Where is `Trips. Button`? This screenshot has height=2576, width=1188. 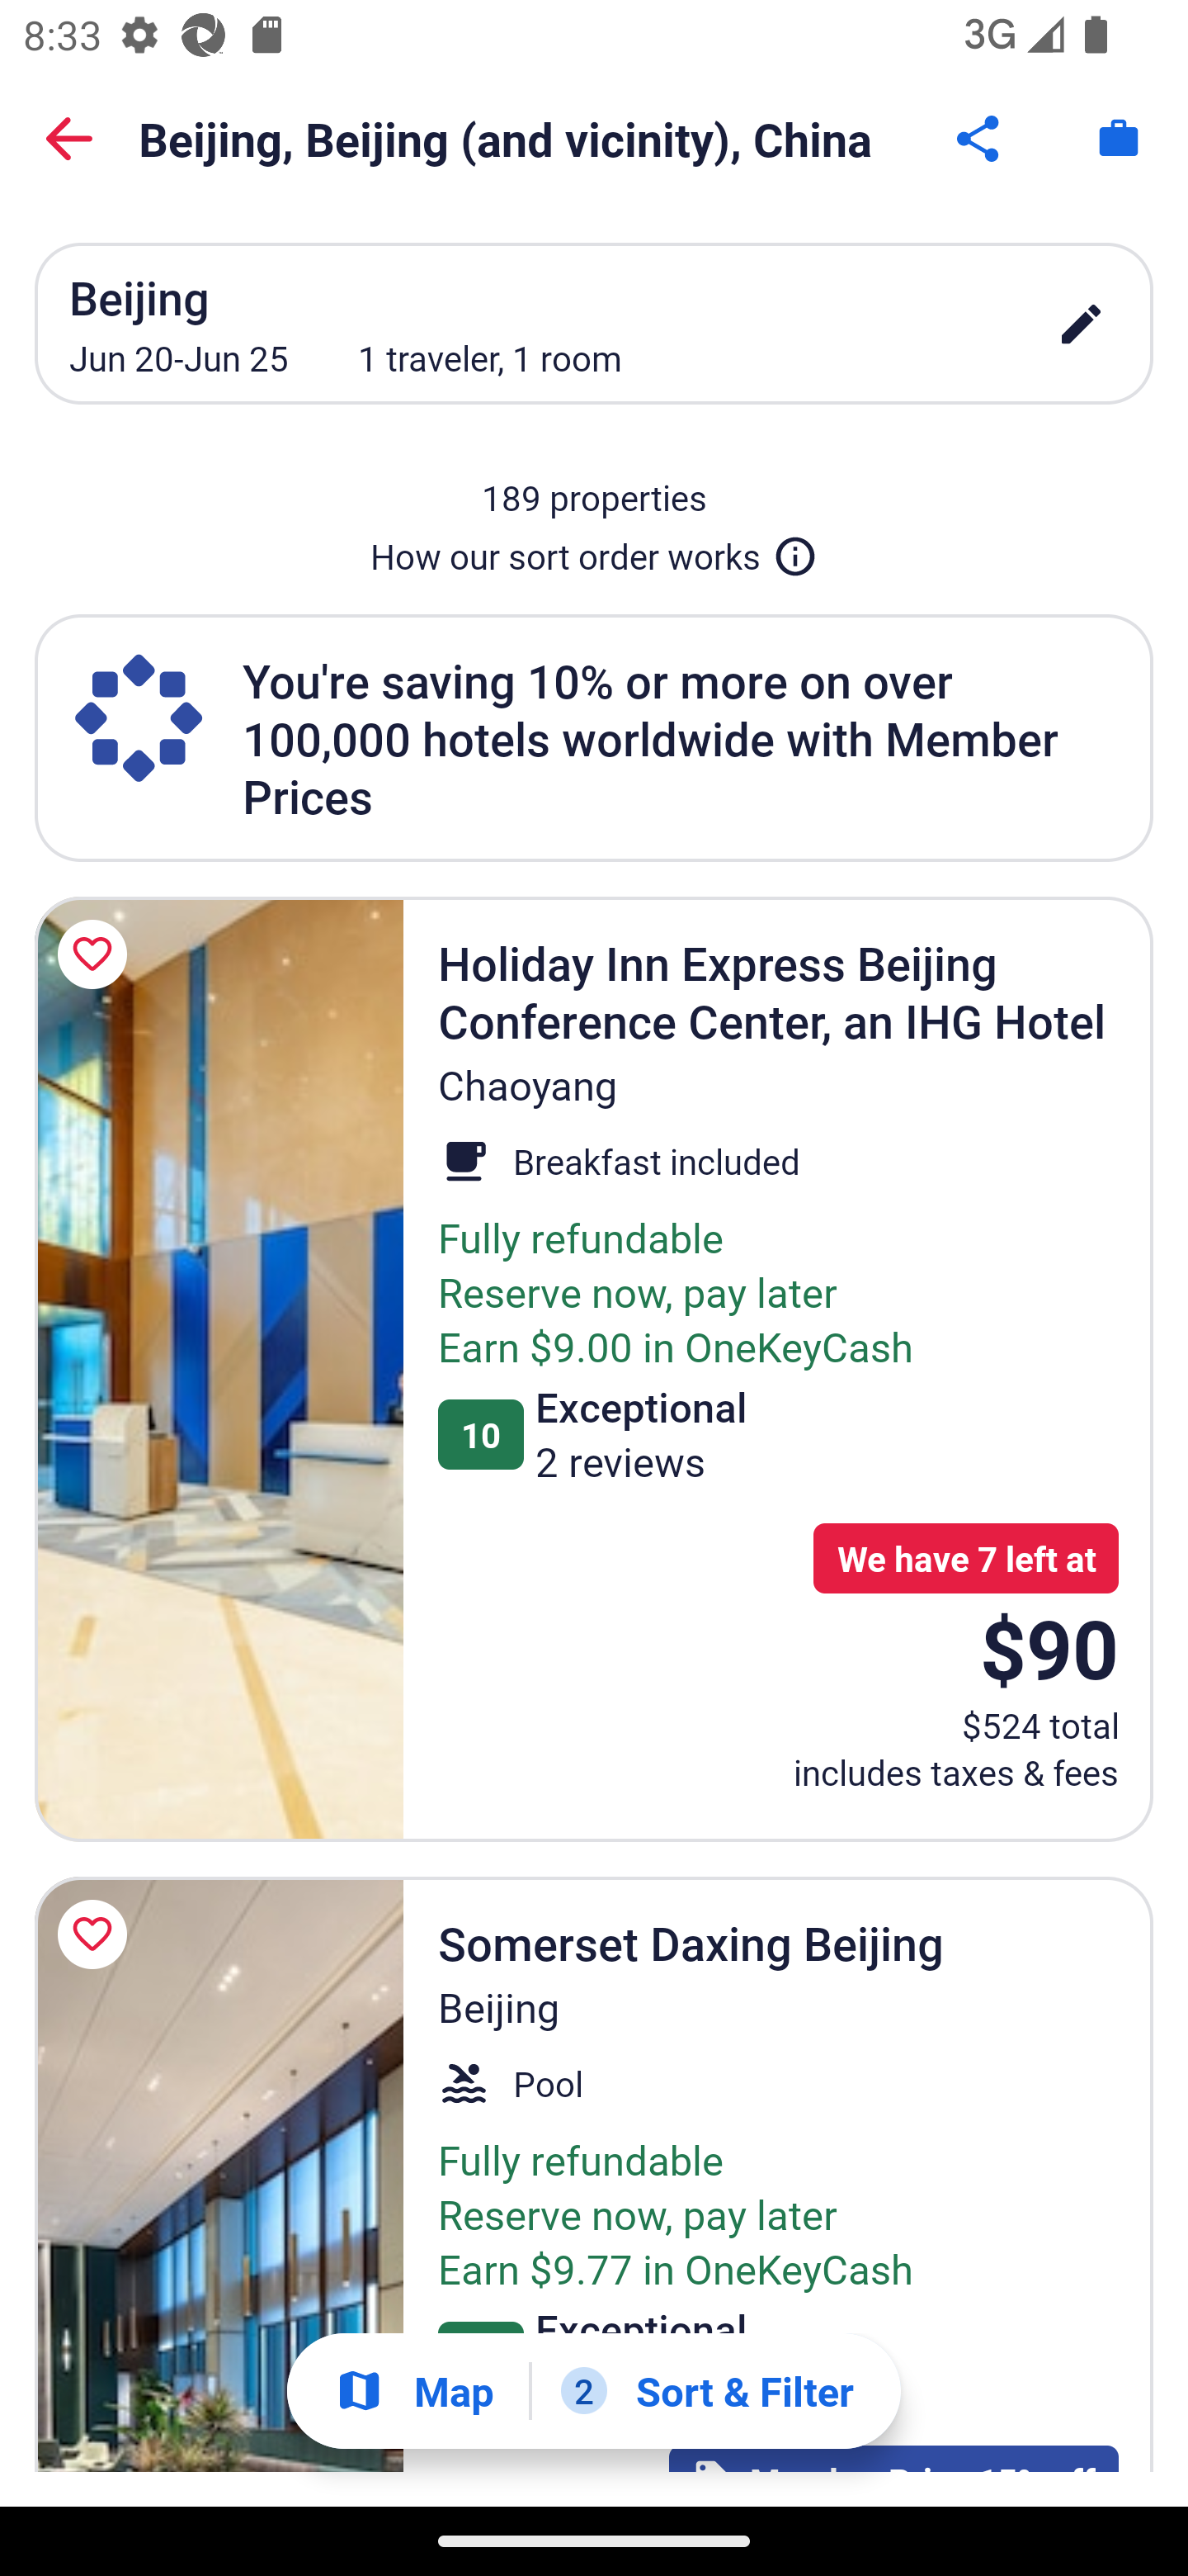 Trips. Button is located at coordinates (1119, 139).